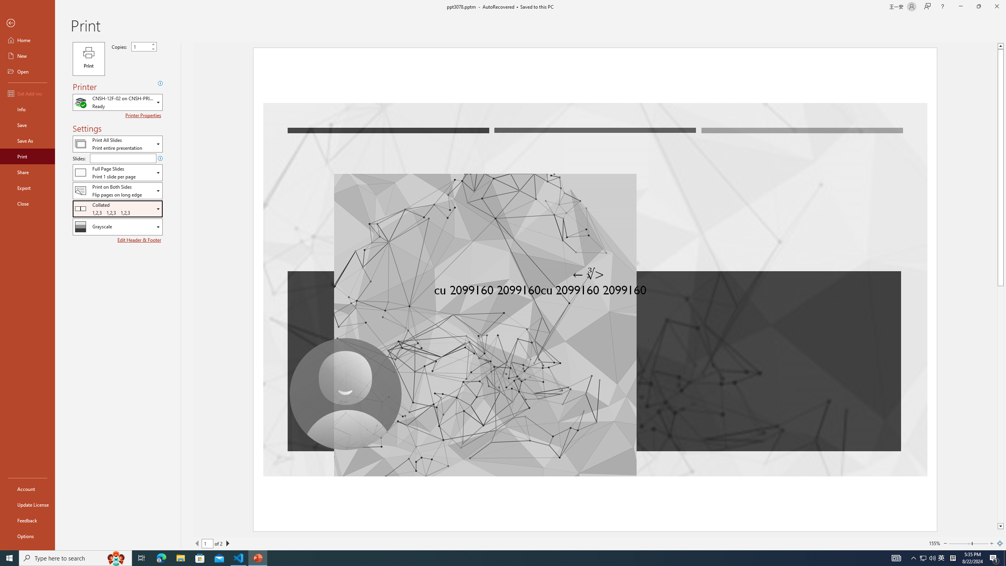 The height and width of the screenshot is (566, 1006). I want to click on New, so click(28, 56).